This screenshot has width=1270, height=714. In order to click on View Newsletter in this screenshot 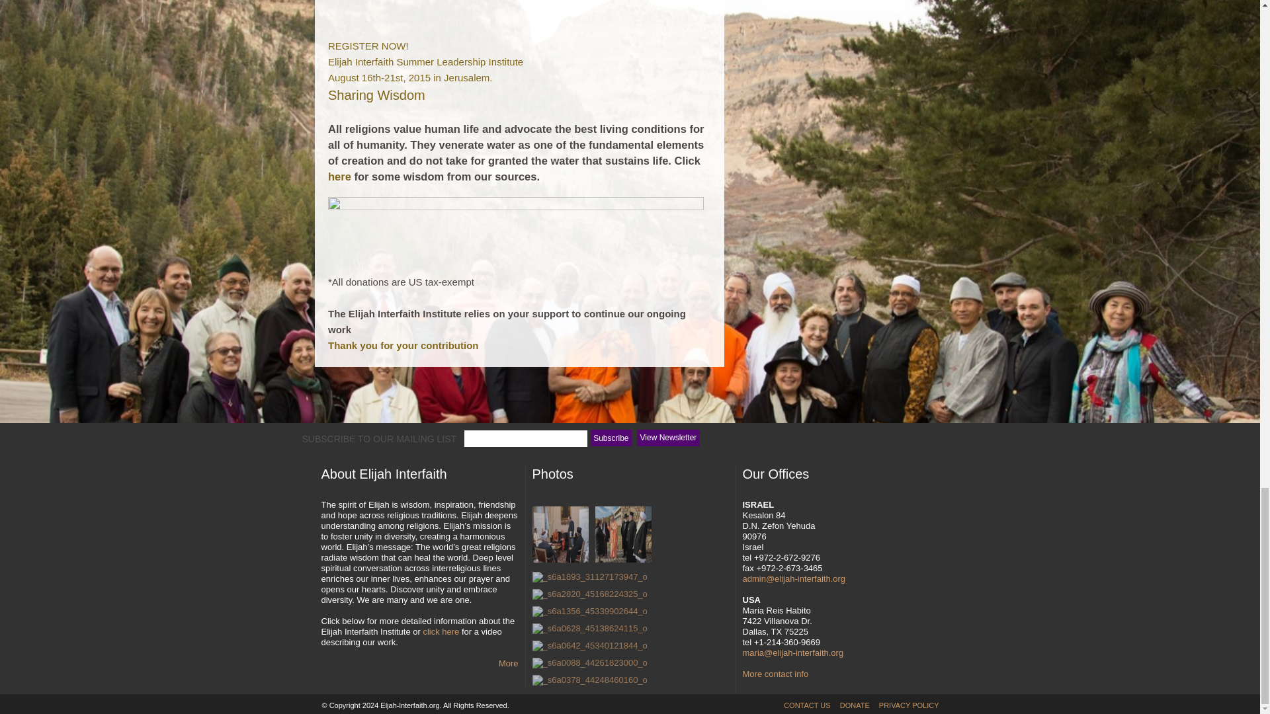, I will do `click(669, 438)`.